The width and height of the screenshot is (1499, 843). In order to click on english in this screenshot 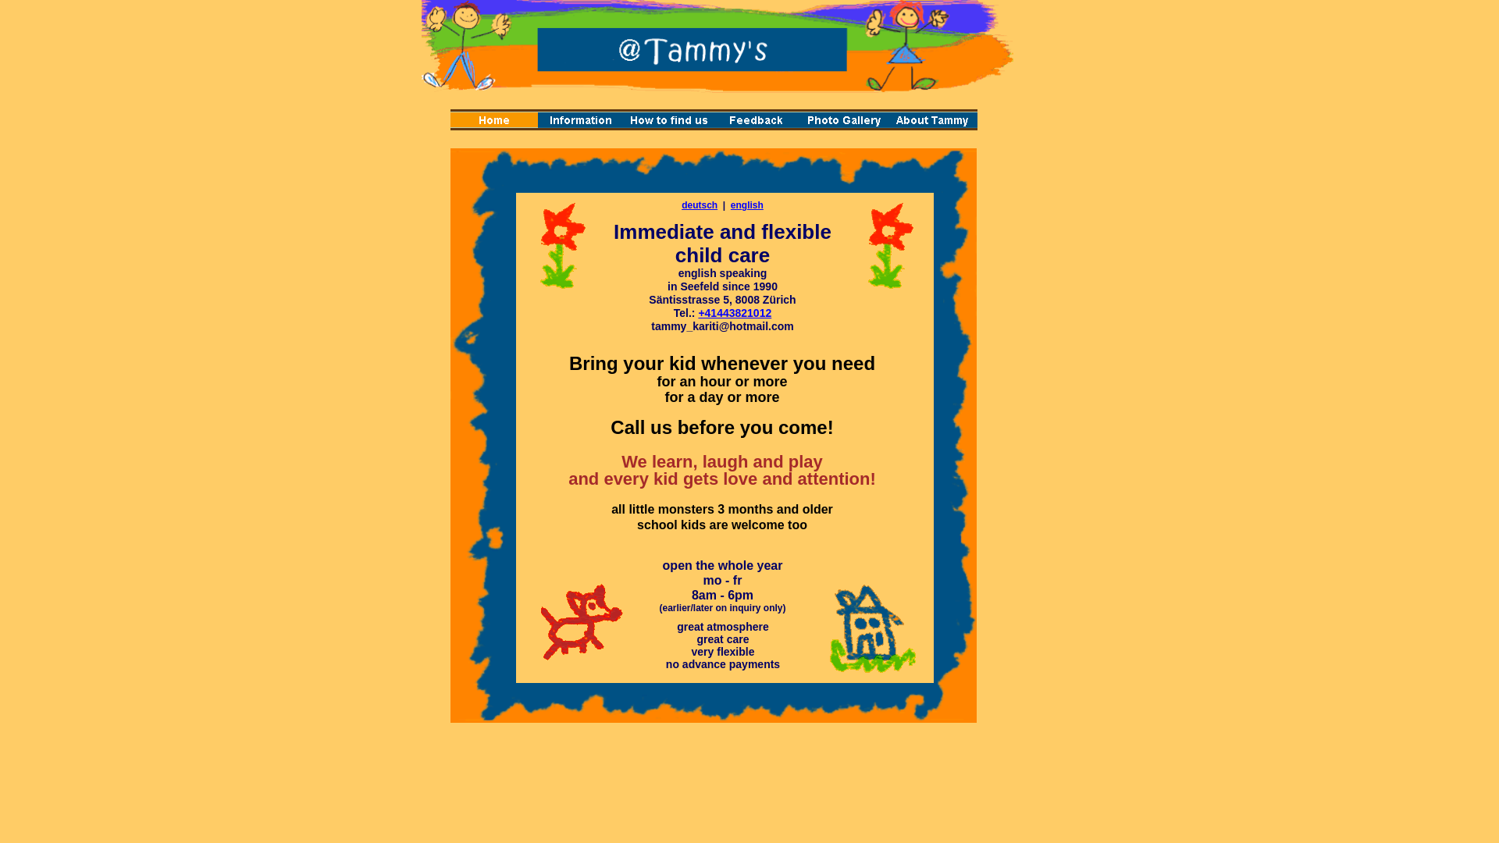, I will do `click(747, 205)`.